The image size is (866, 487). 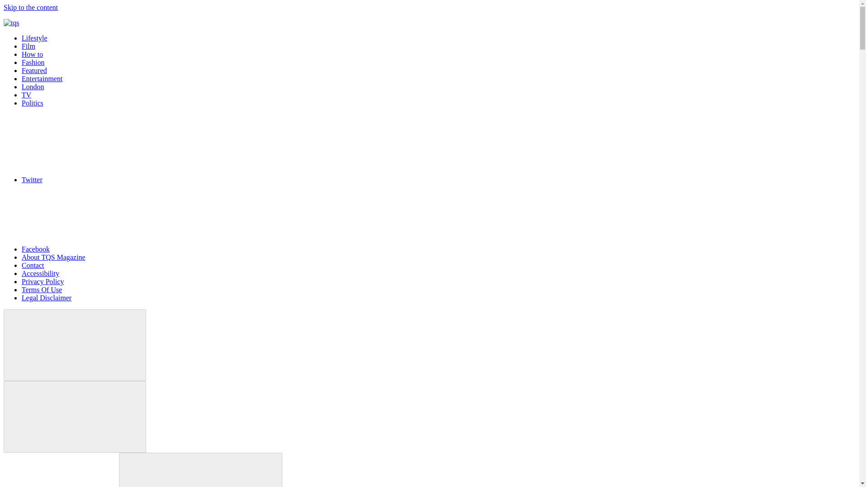 What do you see at coordinates (34, 38) in the screenshot?
I see `Lifestyle` at bounding box center [34, 38].